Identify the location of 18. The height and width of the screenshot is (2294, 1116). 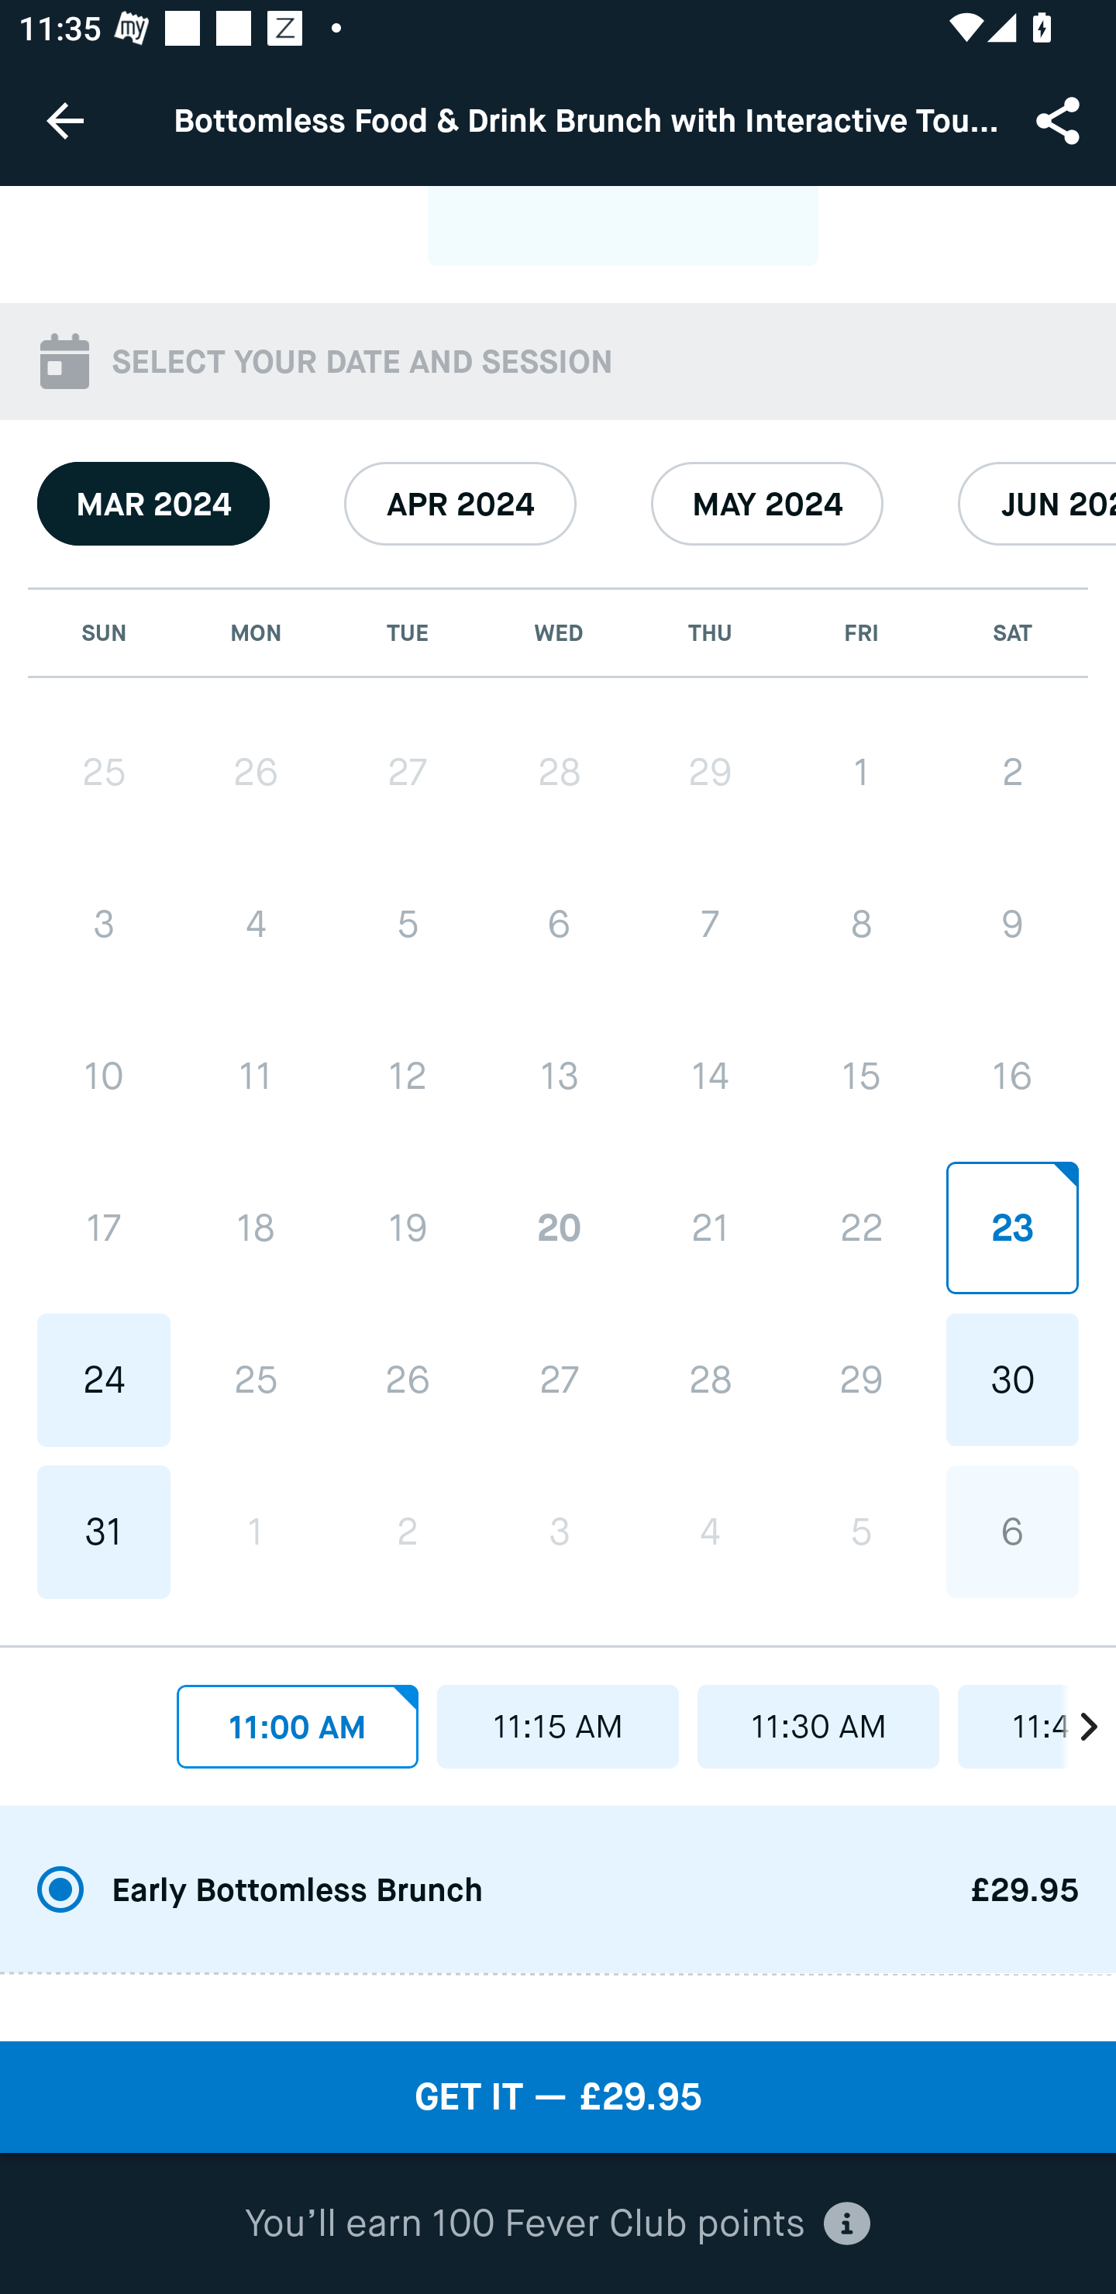
(256, 1228).